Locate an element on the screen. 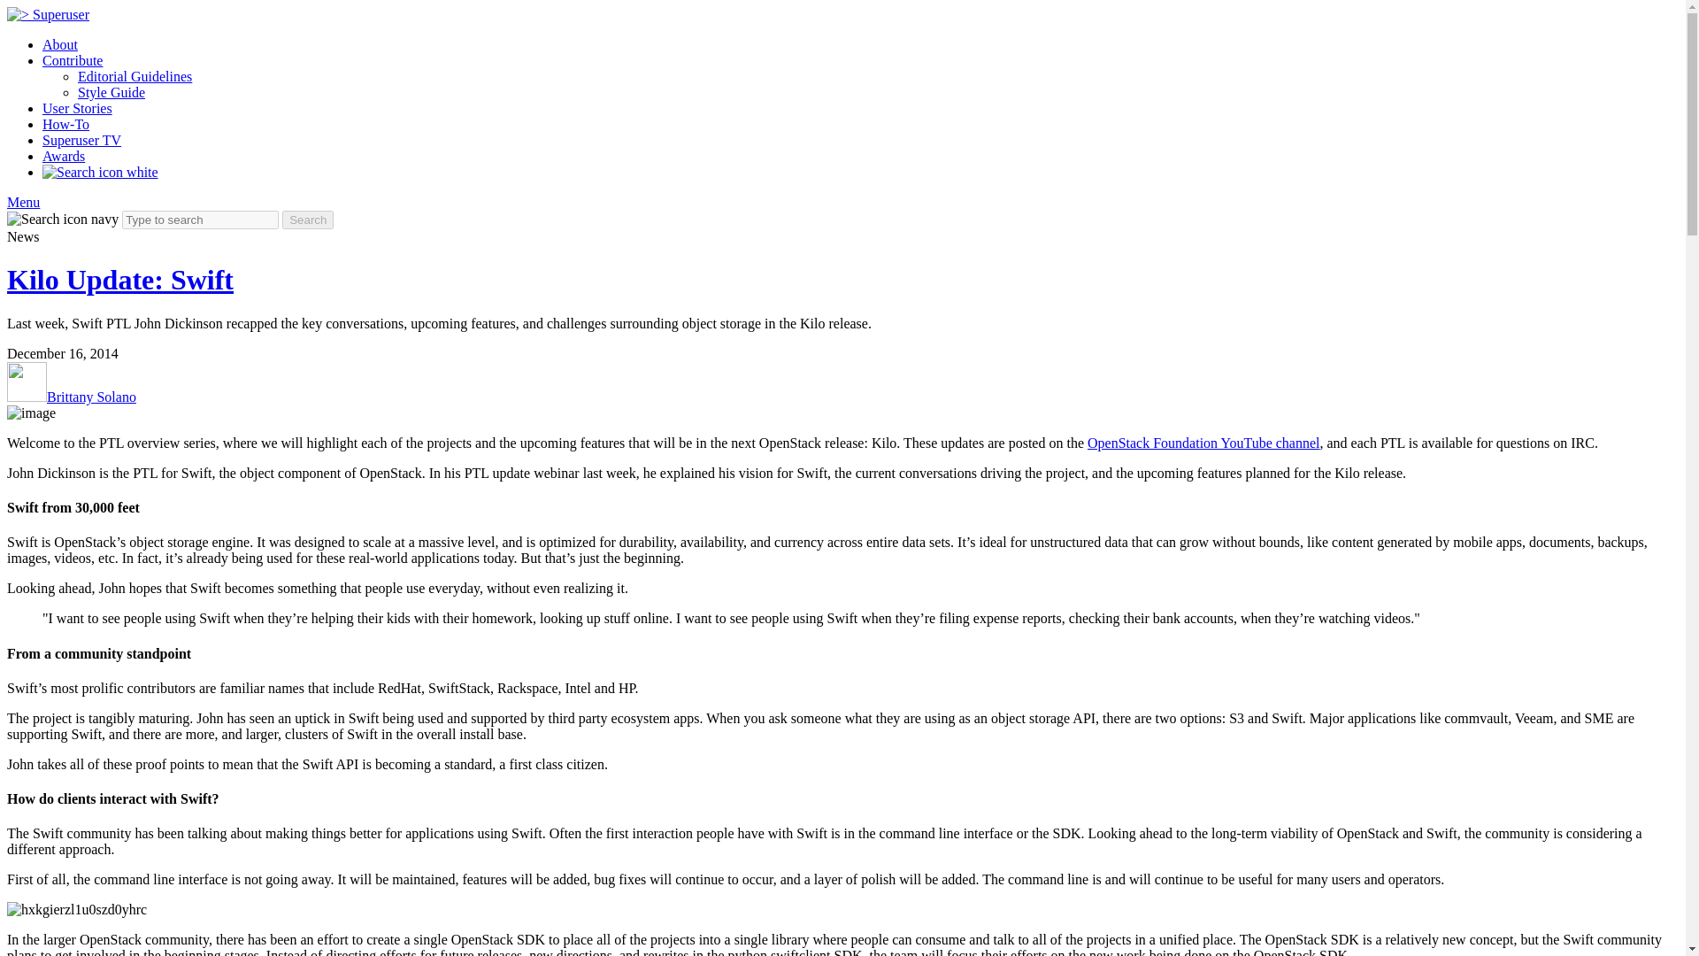  Brittany Solano is located at coordinates (91, 397).